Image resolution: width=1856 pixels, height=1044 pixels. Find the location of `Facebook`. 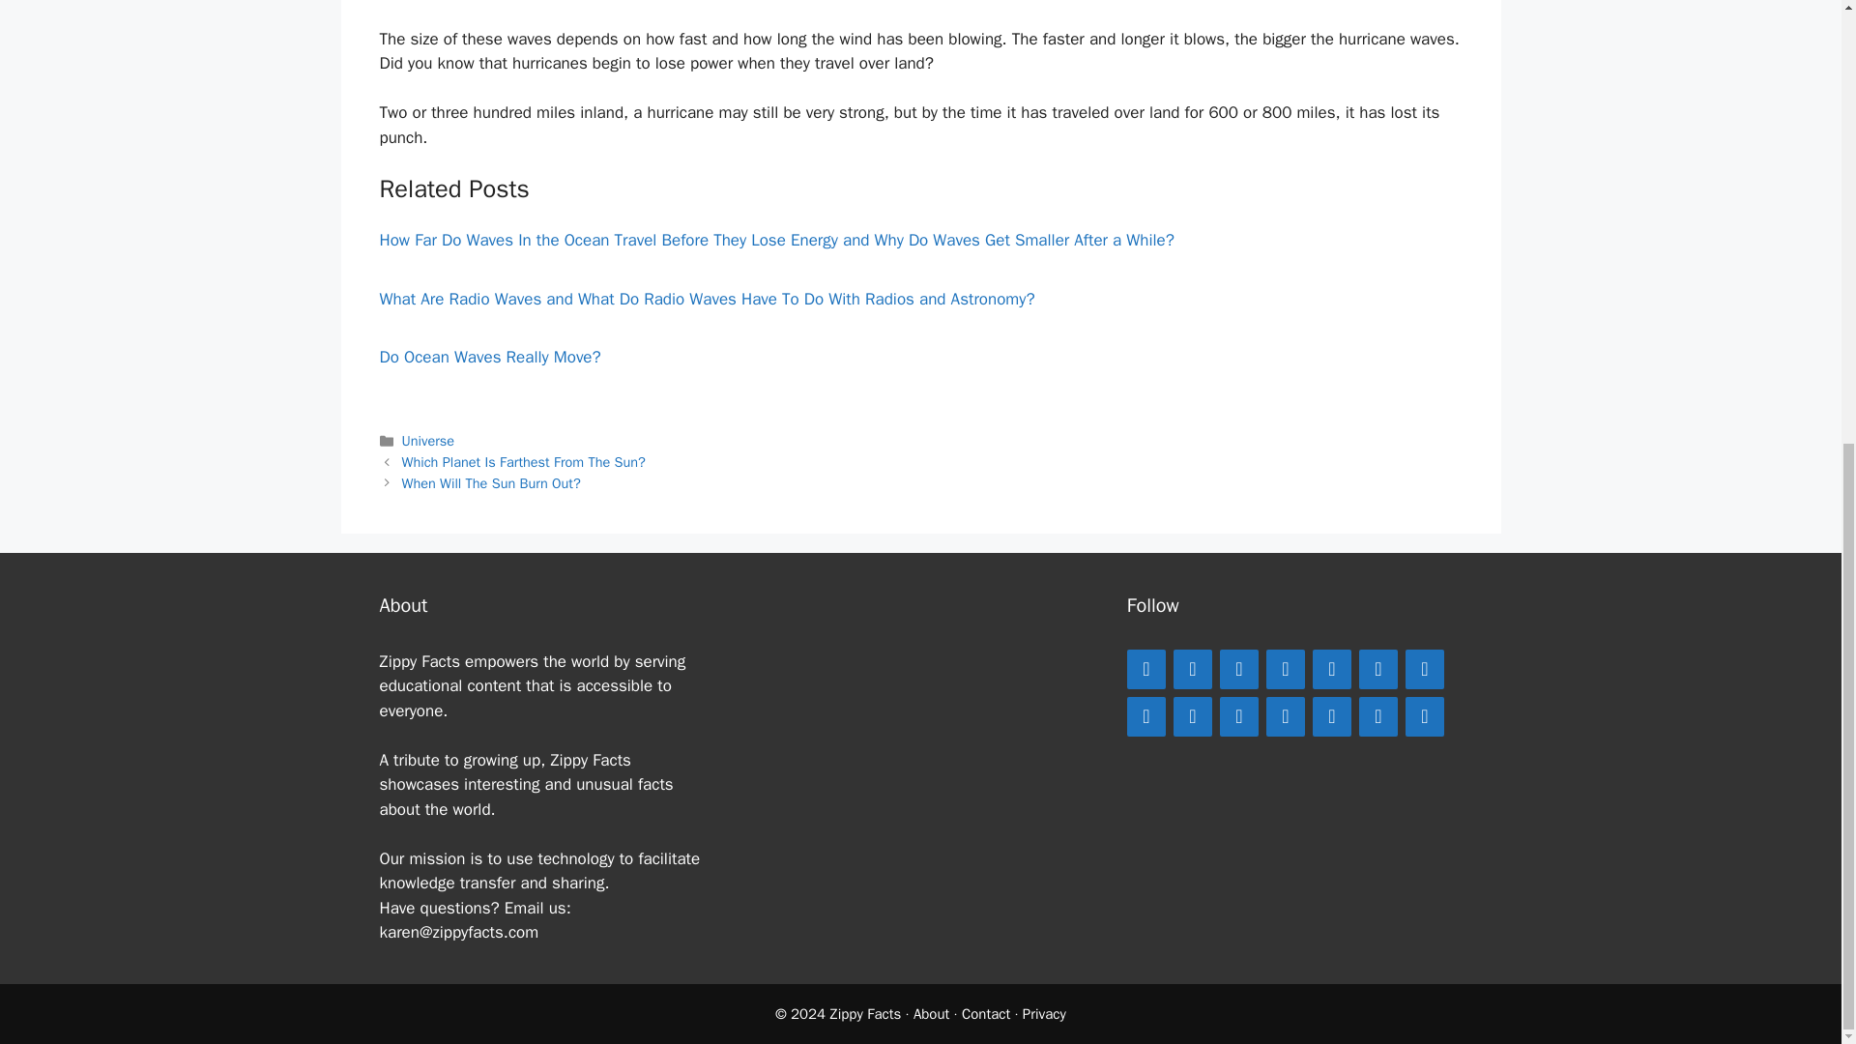

Facebook is located at coordinates (1145, 669).